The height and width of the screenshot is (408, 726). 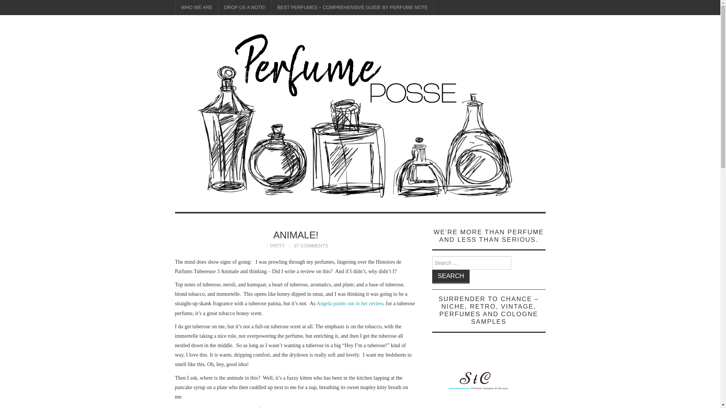 I want to click on PATTY, so click(x=277, y=246).